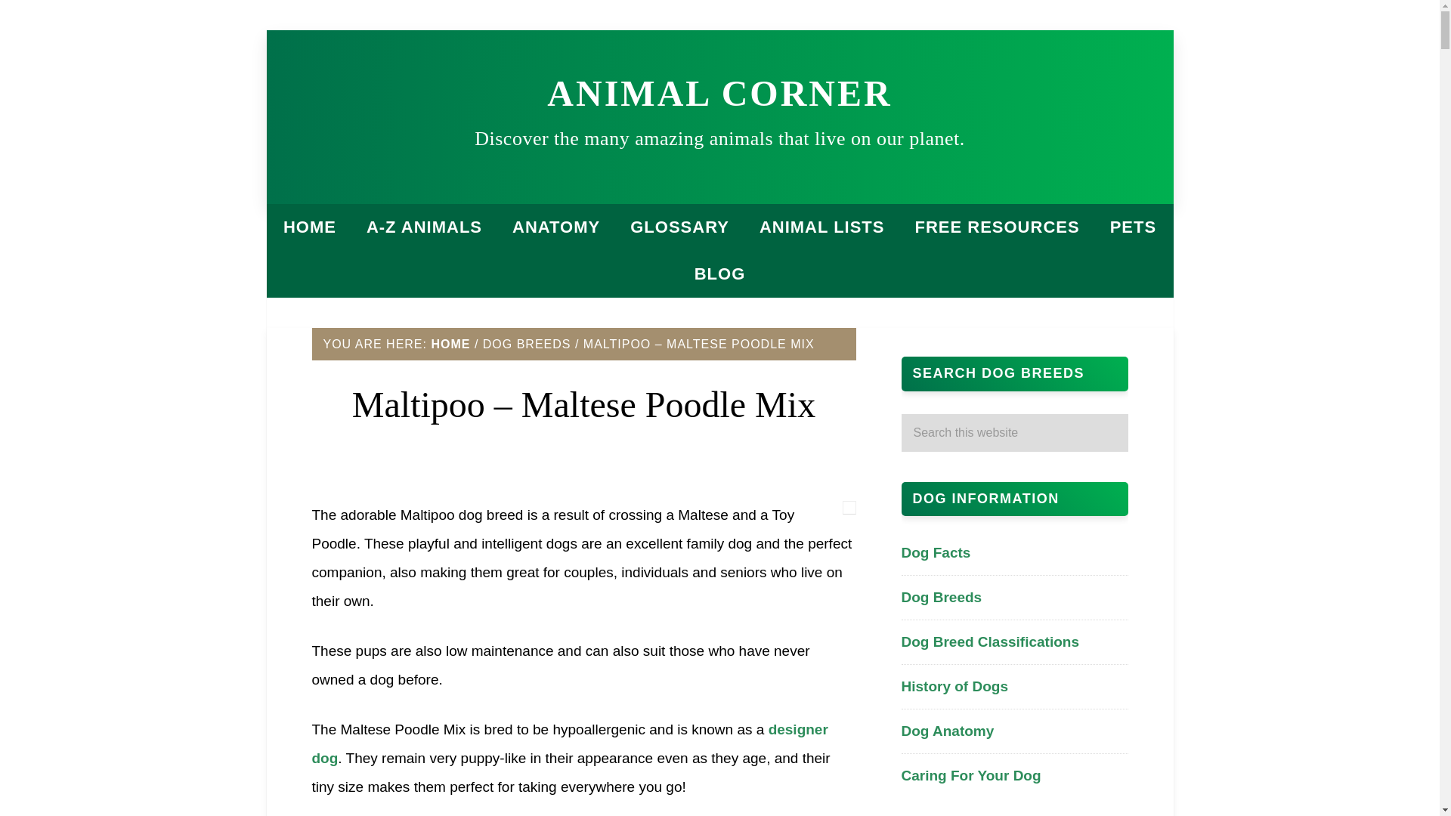 The image size is (1451, 816). Describe the element at coordinates (679, 227) in the screenshot. I see `GLOSSARY` at that location.